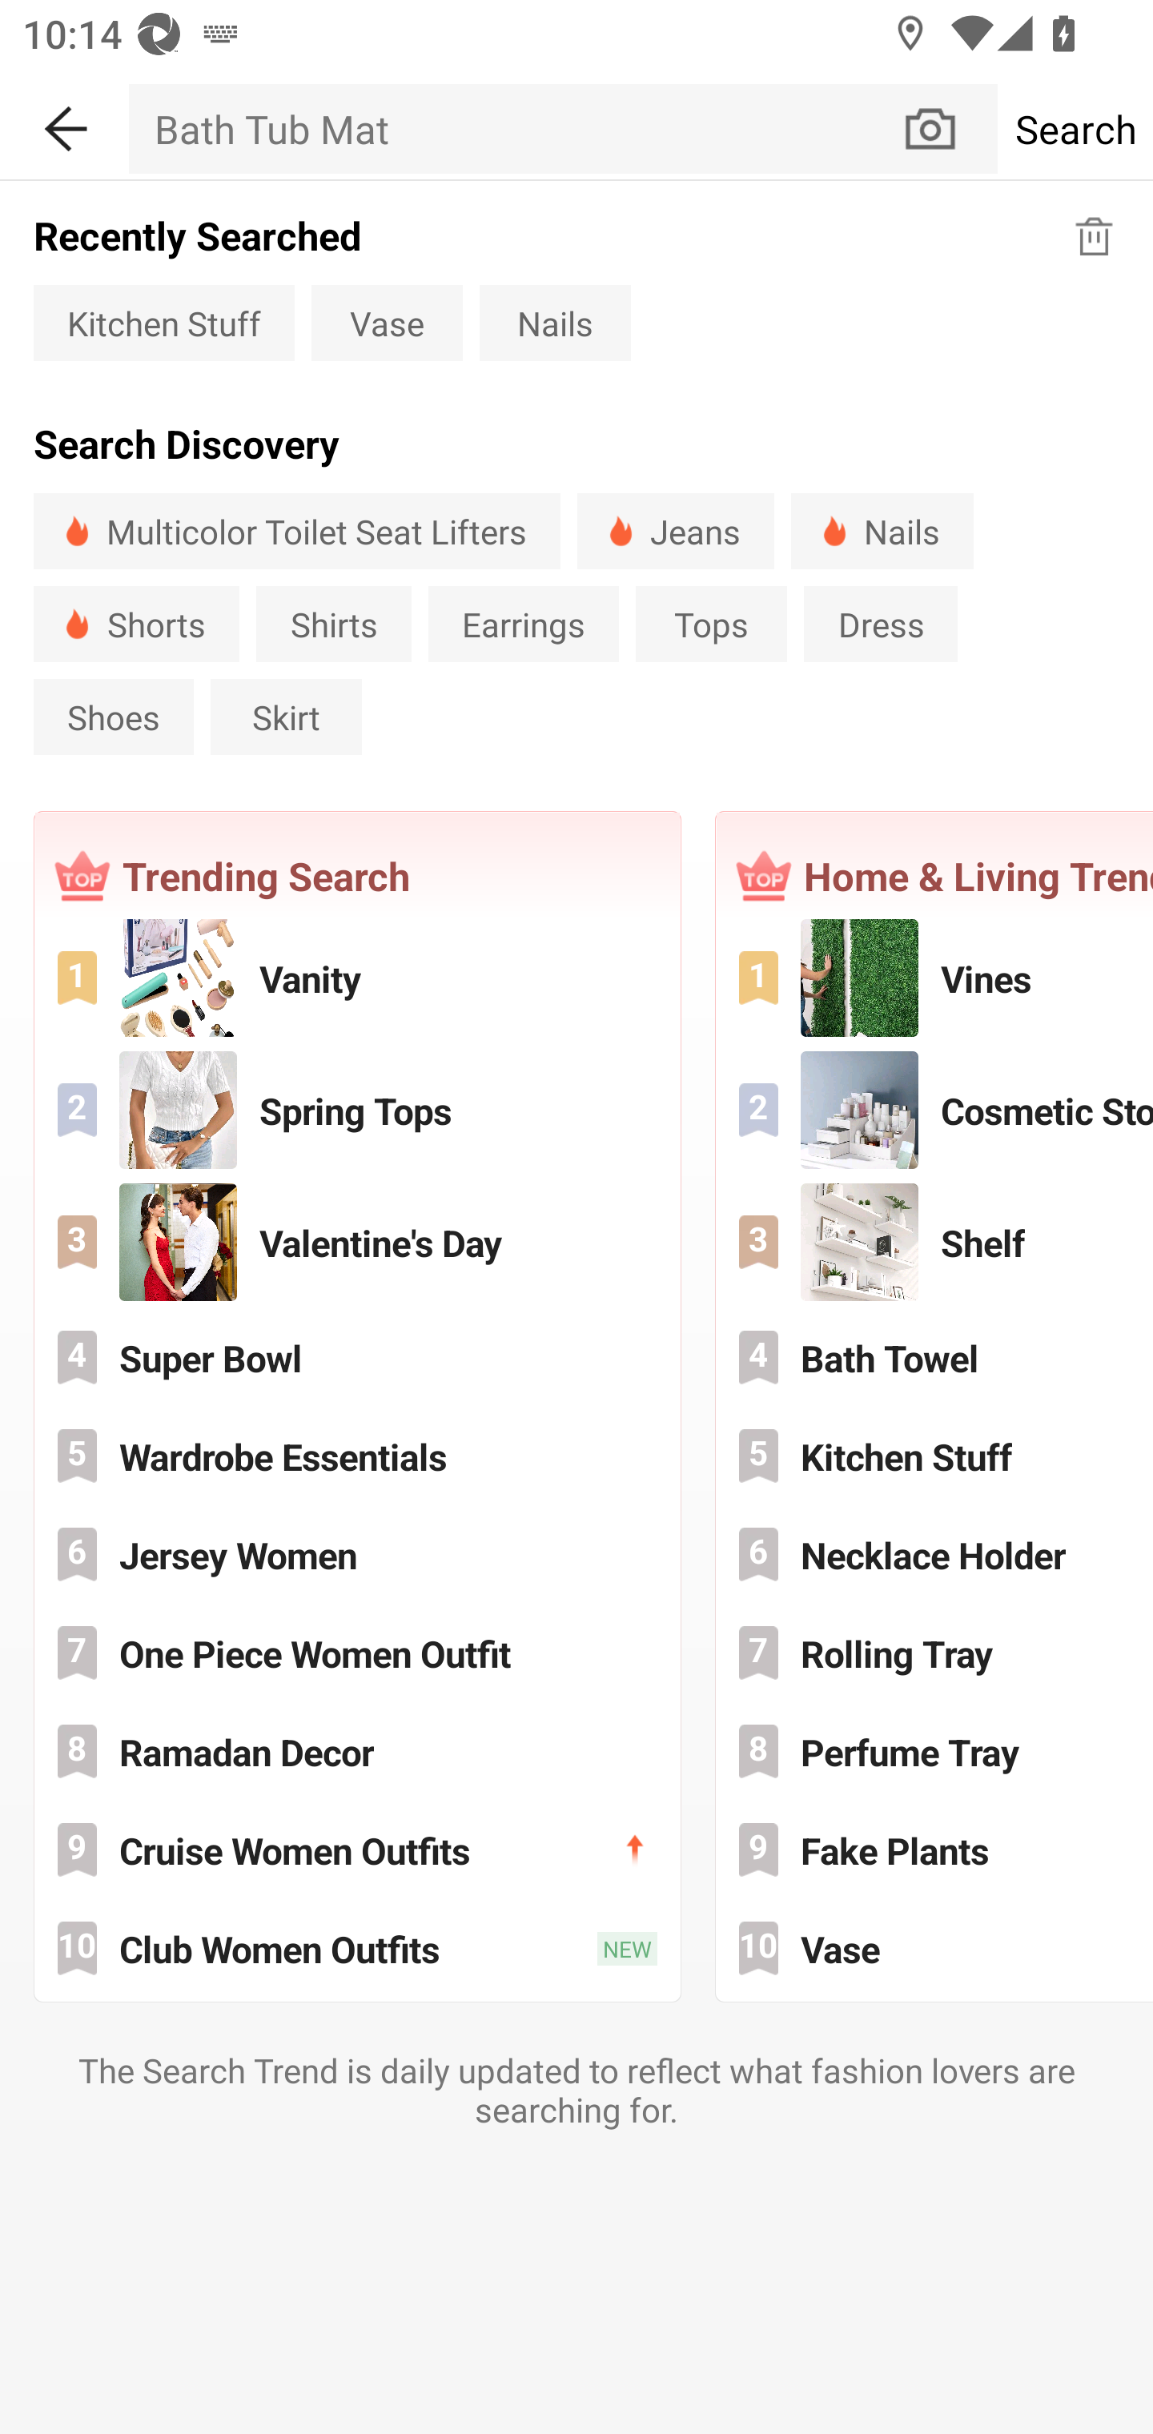 The height and width of the screenshot is (2434, 1153). What do you see at coordinates (357, 1850) in the screenshot?
I see `Cruise Women Outfits 9 Cruise Women Outfits` at bounding box center [357, 1850].